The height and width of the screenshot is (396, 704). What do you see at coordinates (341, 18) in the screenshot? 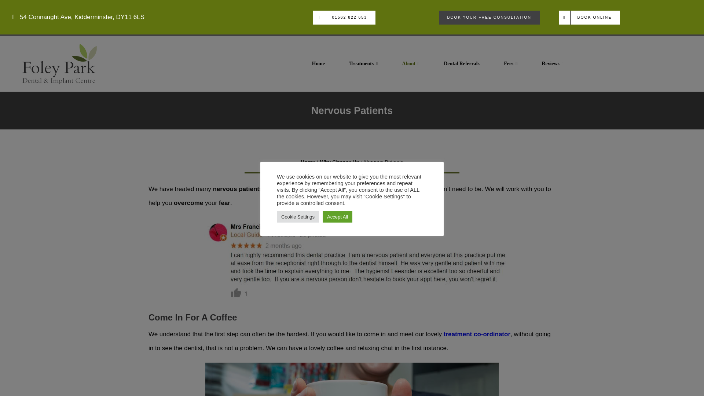
I see `01562 822 653` at bounding box center [341, 18].